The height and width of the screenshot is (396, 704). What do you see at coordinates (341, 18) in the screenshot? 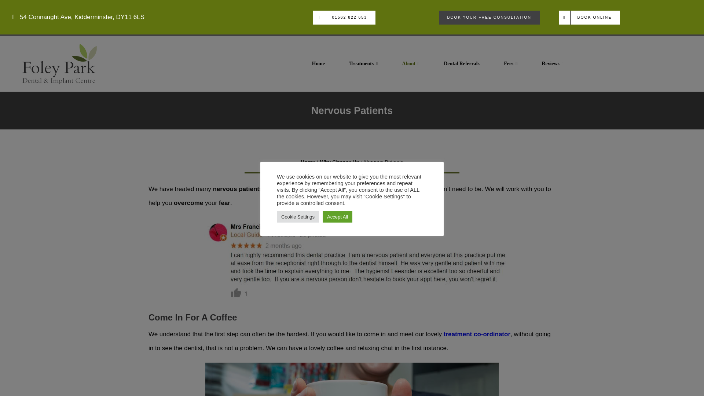
I see `01562 822 653` at bounding box center [341, 18].